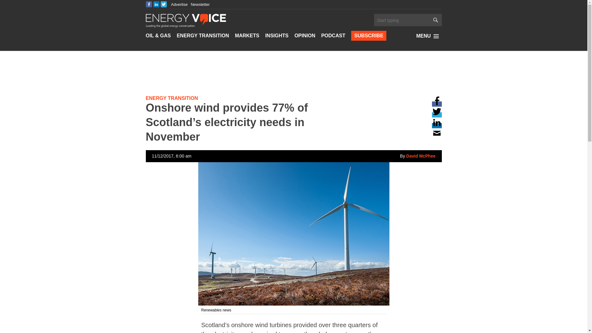 The height and width of the screenshot is (333, 592). Describe the element at coordinates (179, 4) in the screenshot. I see `Advertise` at that location.